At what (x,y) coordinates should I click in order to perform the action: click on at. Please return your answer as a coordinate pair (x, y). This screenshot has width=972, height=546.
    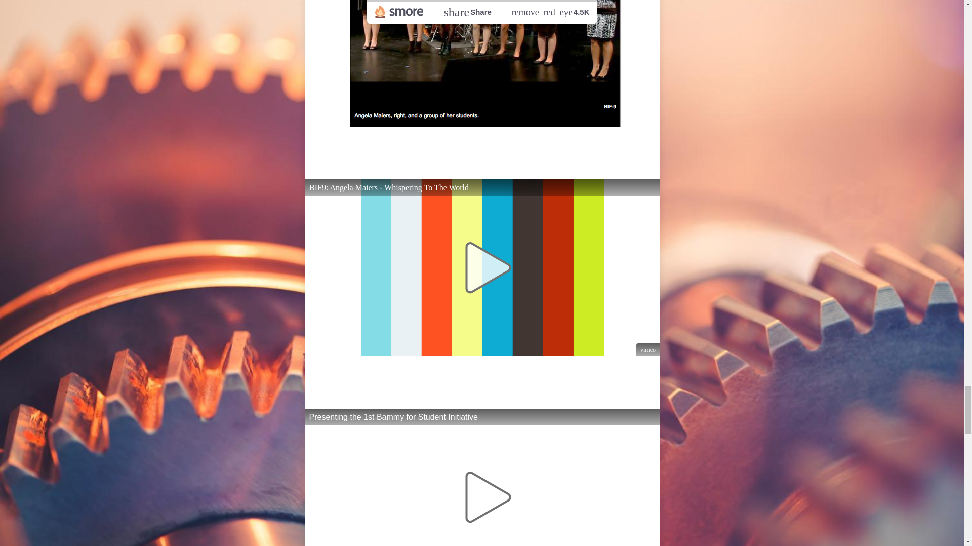
    Looking at the image, I should click on (520, 161).